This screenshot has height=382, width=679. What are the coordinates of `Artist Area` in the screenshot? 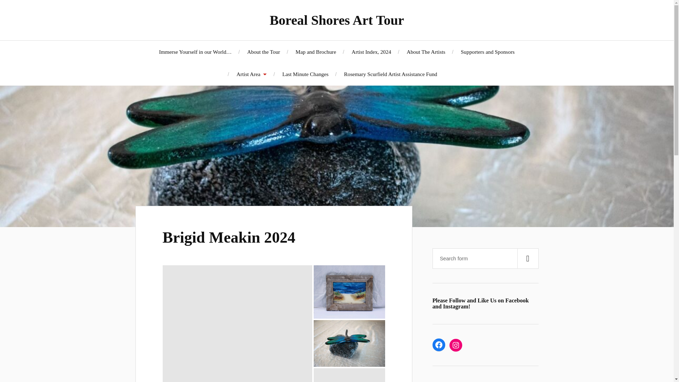 It's located at (251, 74).